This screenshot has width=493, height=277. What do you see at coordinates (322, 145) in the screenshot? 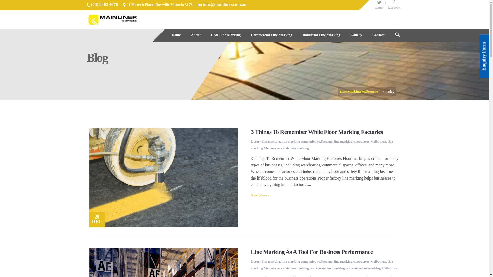
I see `line marking Melbourne` at bounding box center [322, 145].